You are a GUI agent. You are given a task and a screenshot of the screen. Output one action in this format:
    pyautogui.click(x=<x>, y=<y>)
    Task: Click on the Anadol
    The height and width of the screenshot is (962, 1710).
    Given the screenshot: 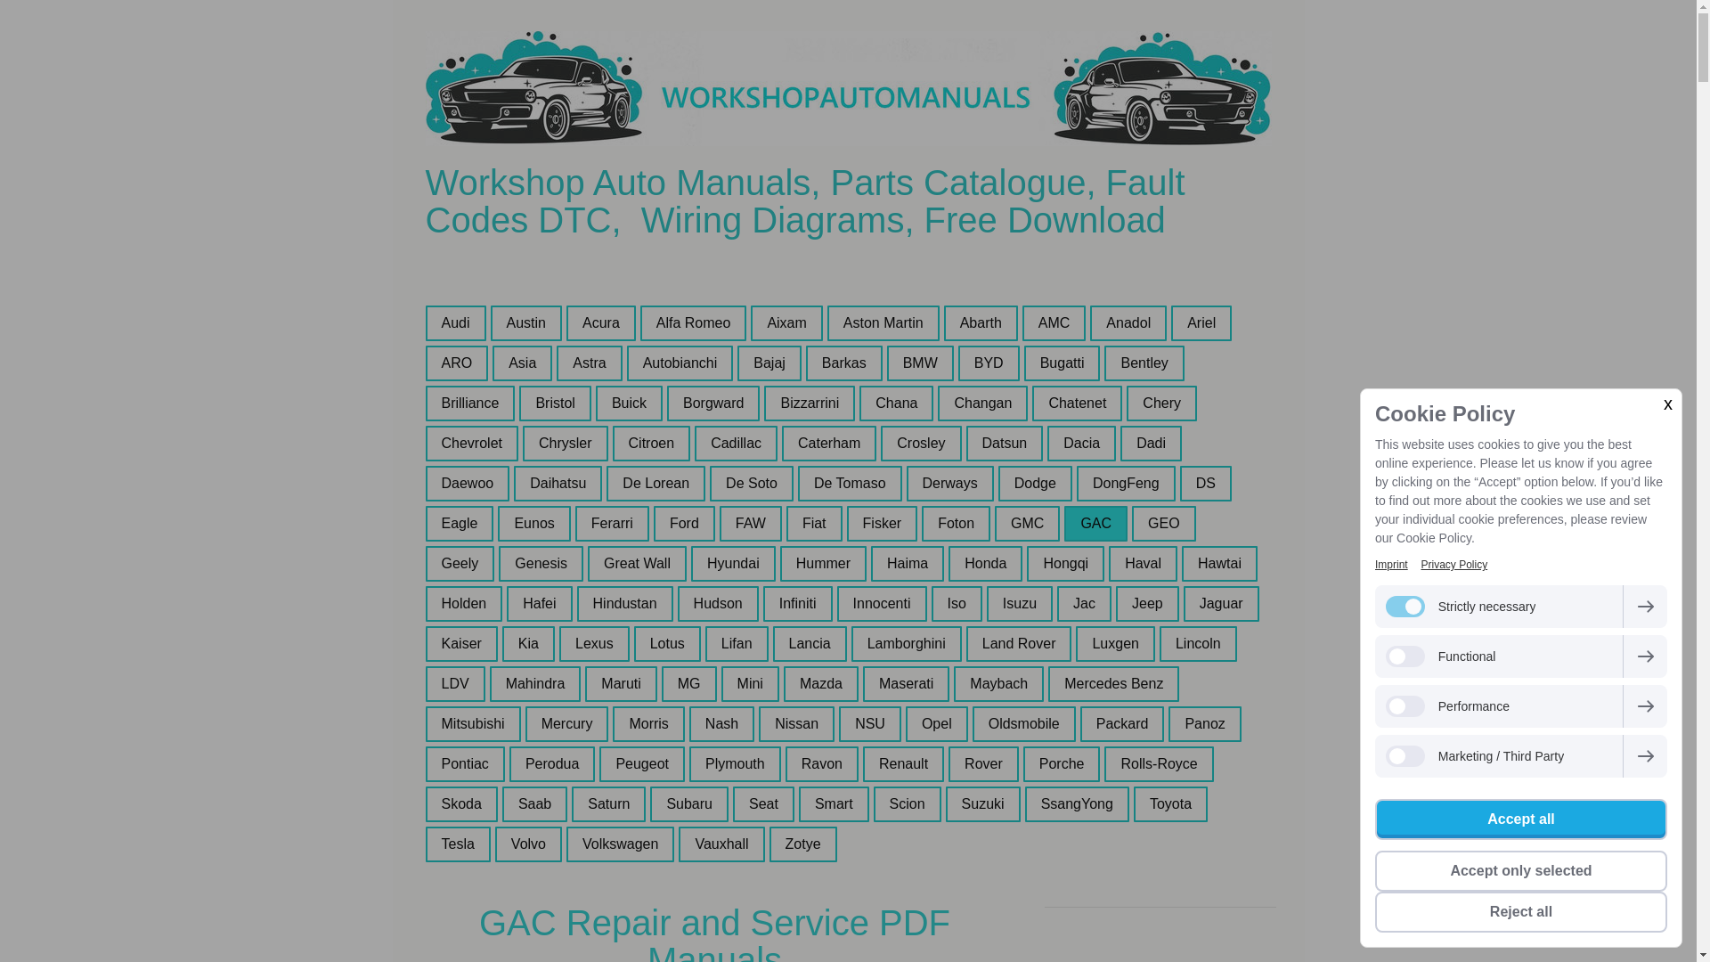 What is the action you would take?
    pyautogui.click(x=1128, y=322)
    